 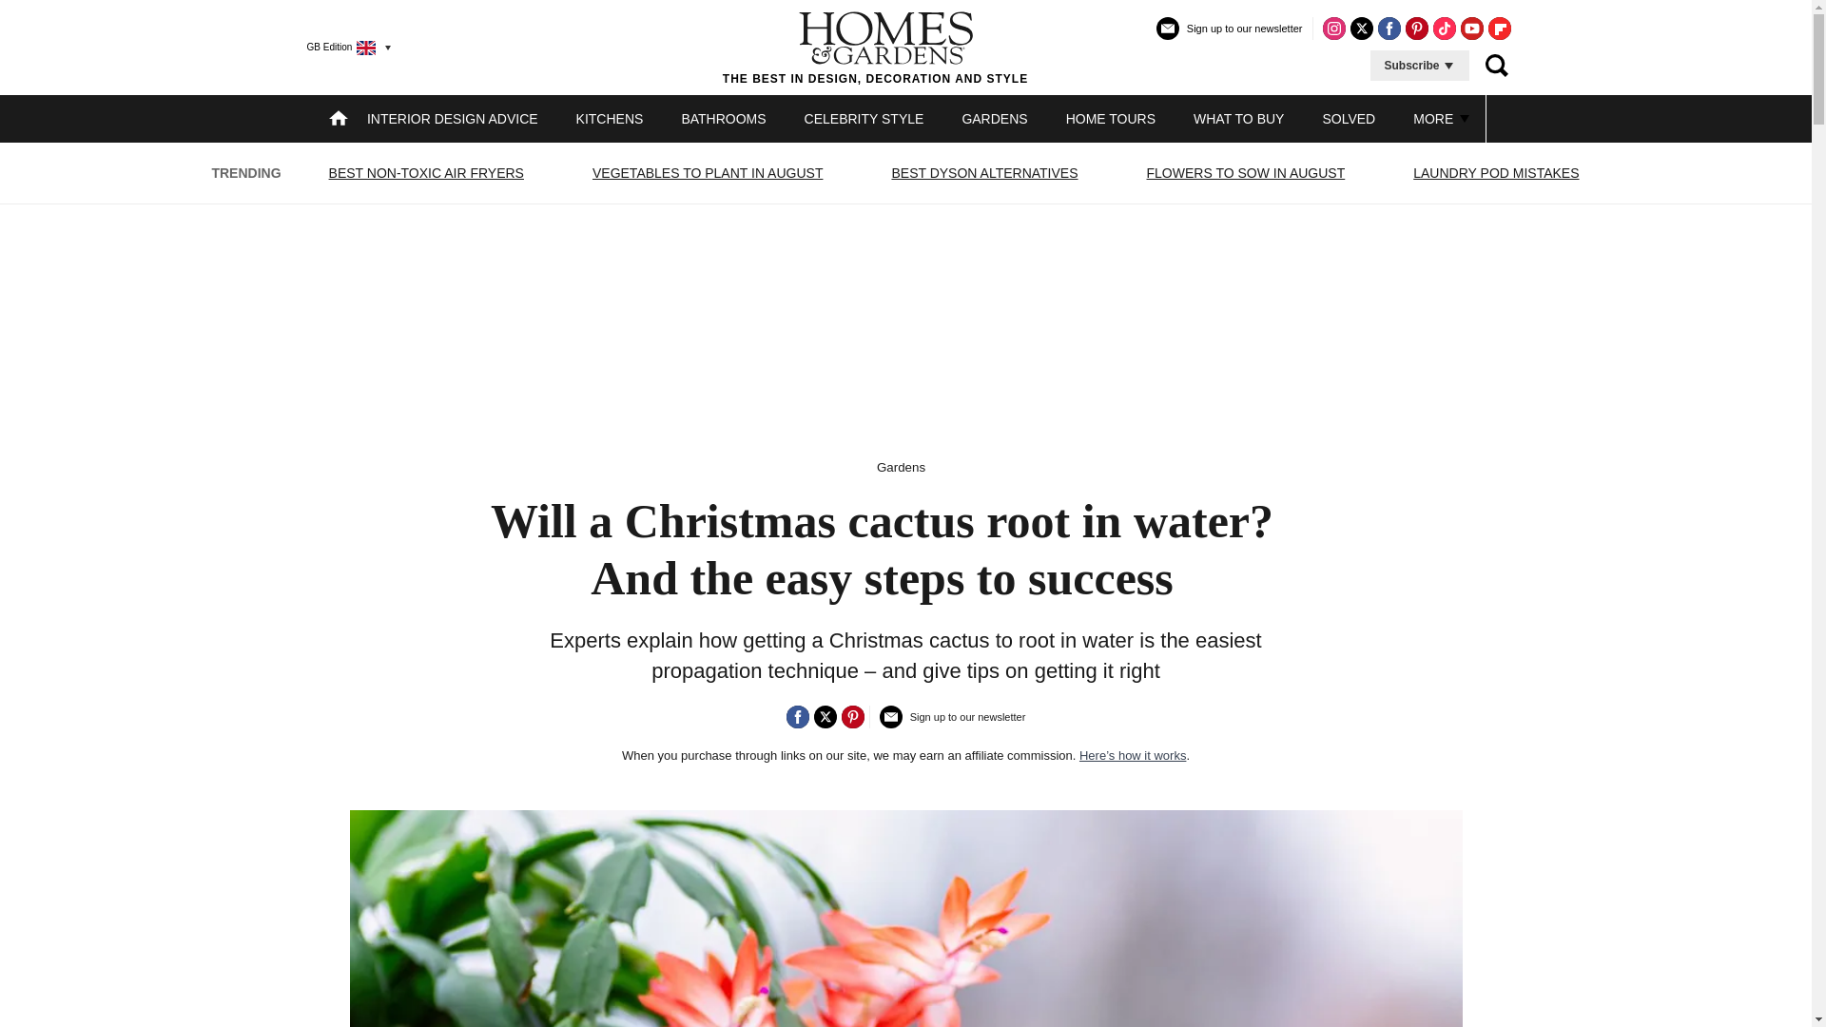 What do you see at coordinates (1238, 118) in the screenshot?
I see `WHAT TO BUY` at bounding box center [1238, 118].